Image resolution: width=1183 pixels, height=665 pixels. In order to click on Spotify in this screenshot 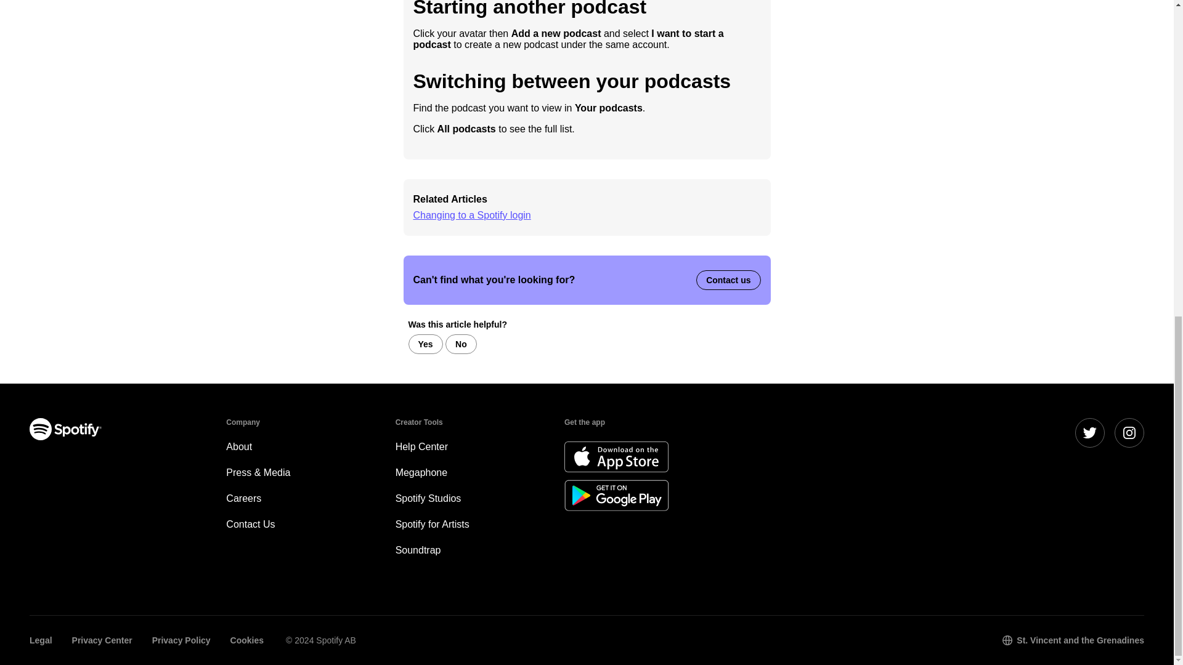, I will do `click(65, 429)`.